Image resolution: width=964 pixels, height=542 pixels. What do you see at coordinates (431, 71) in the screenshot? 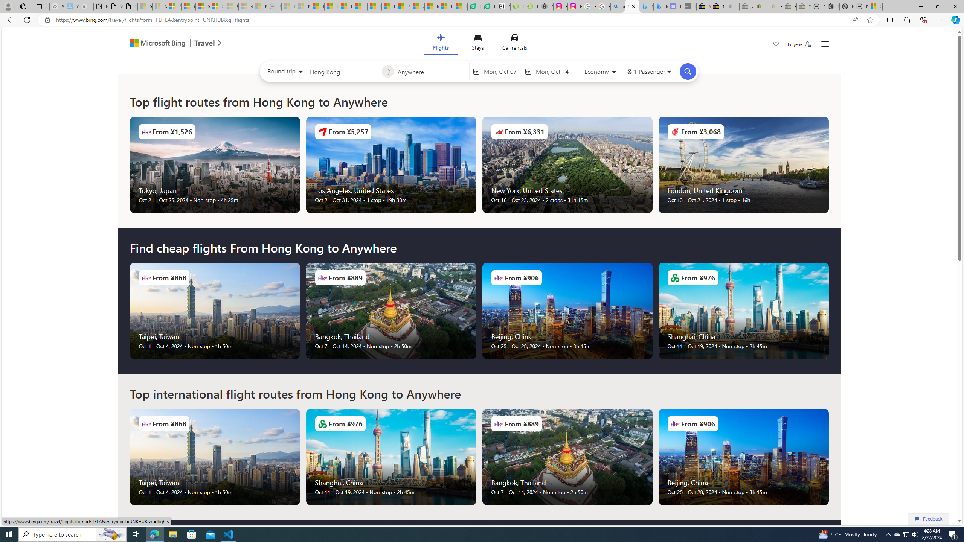
I see `Going to?` at bounding box center [431, 71].